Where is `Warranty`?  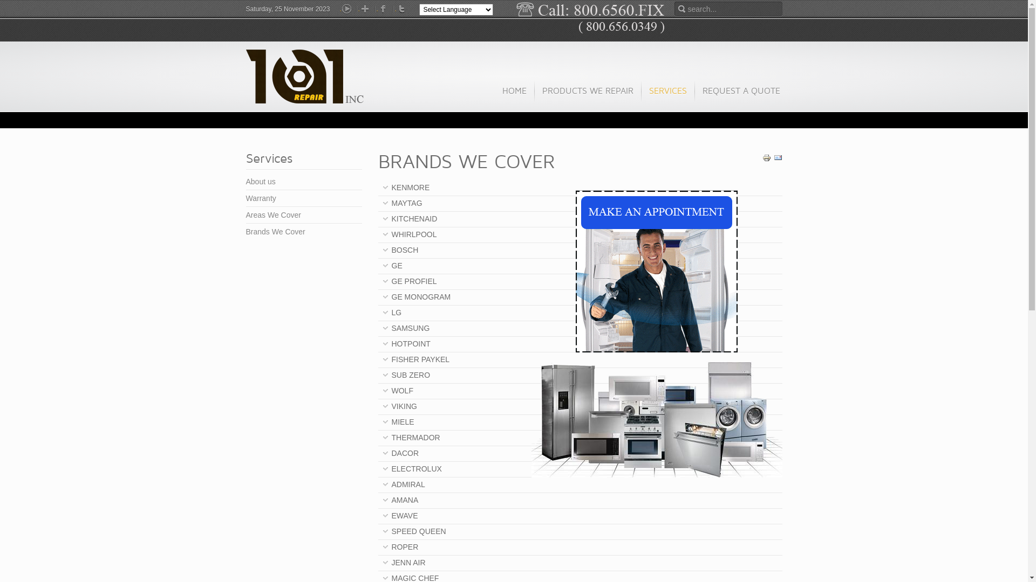 Warranty is located at coordinates (304, 198).